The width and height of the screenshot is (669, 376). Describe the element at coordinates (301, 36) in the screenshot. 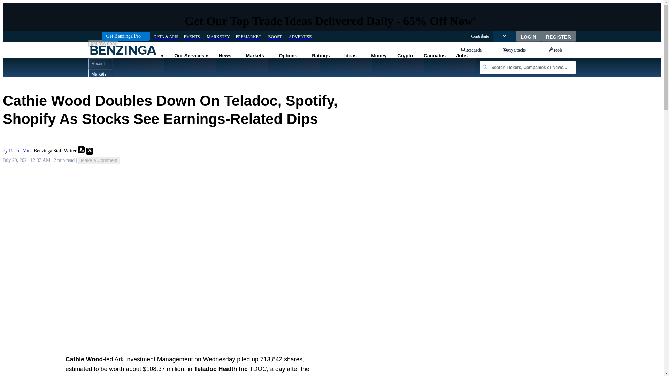

I see `ADVERTISE` at that location.